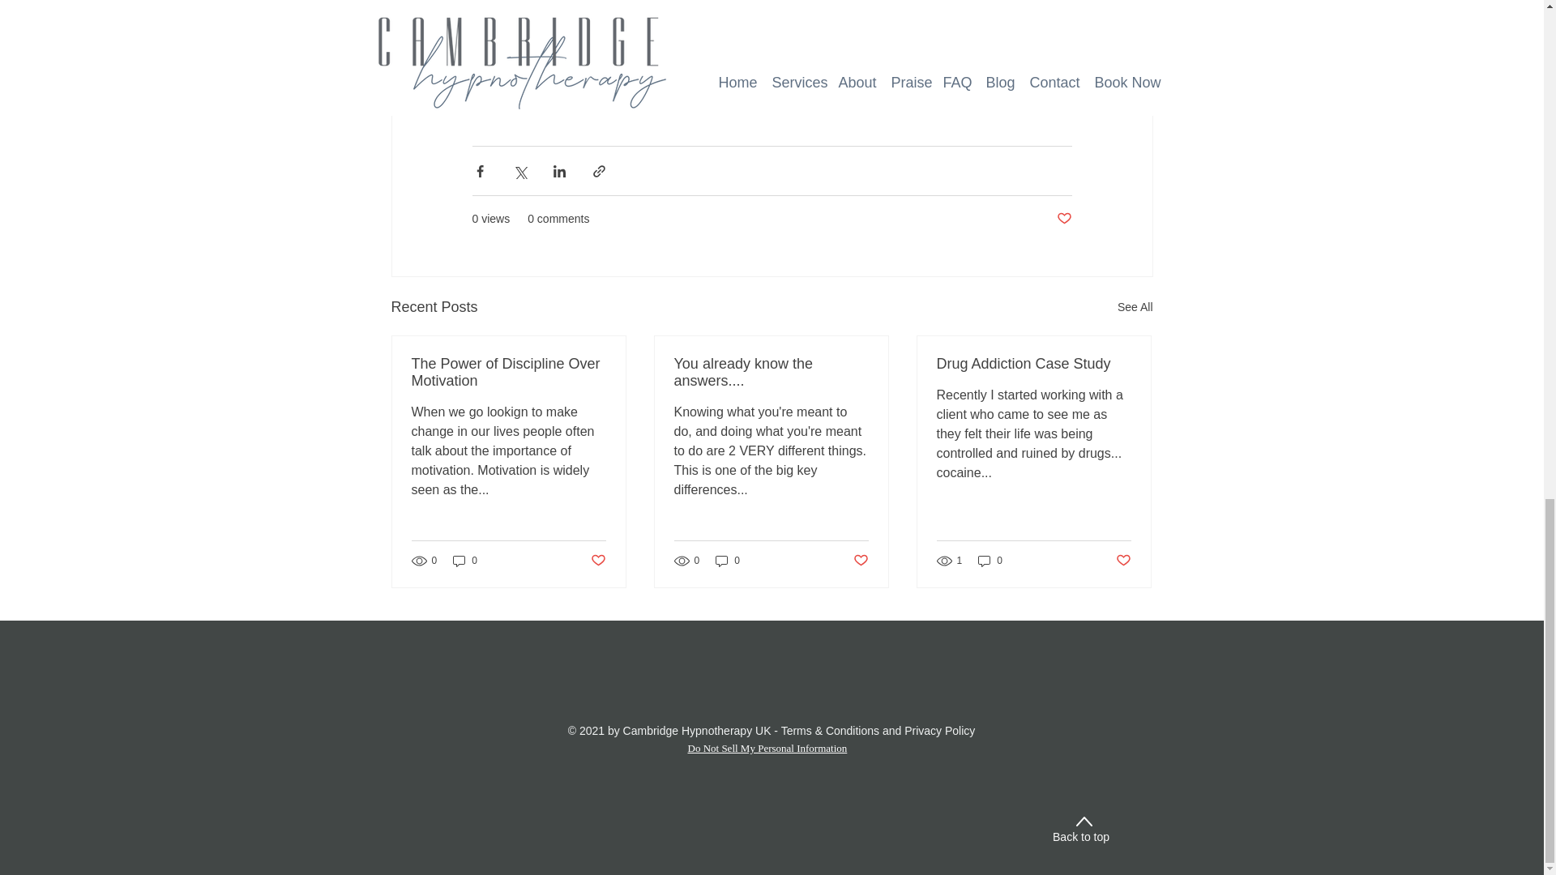  Describe the element at coordinates (929, 28) in the screenshot. I see `email here` at that location.